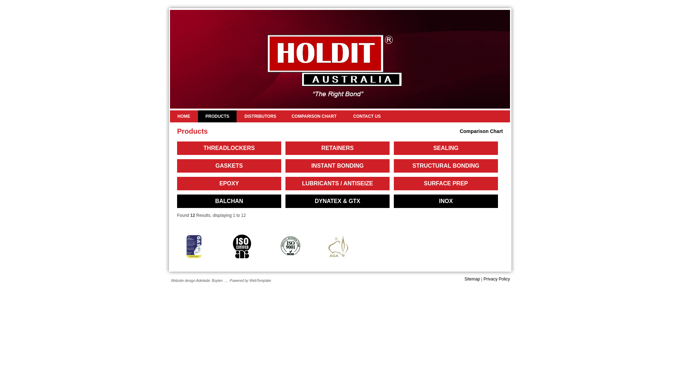 The image size is (680, 382). What do you see at coordinates (446, 184) in the screenshot?
I see `SURFACE PREP` at bounding box center [446, 184].